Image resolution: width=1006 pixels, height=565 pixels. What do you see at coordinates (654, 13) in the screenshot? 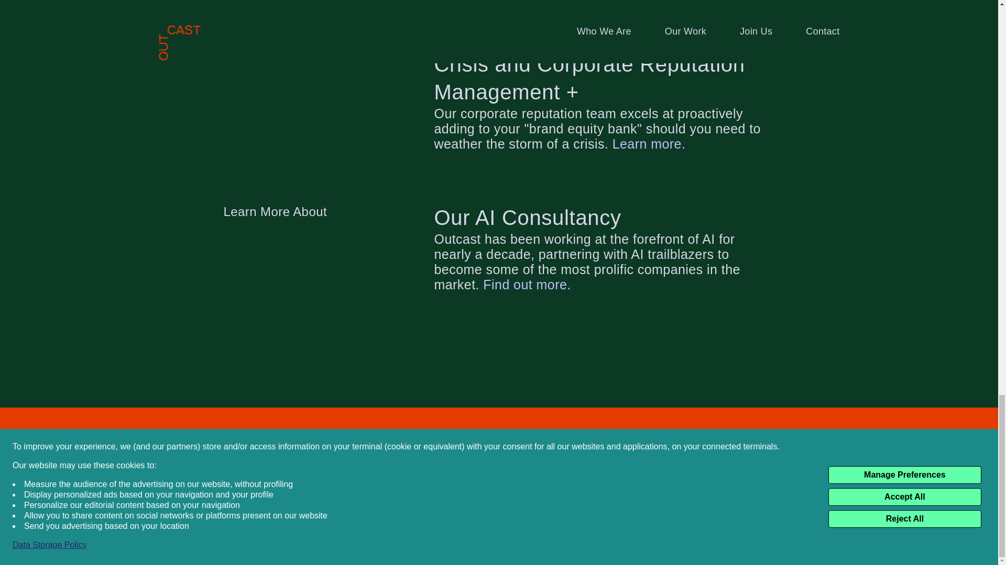
I see `Discover our digital work.` at bounding box center [654, 13].